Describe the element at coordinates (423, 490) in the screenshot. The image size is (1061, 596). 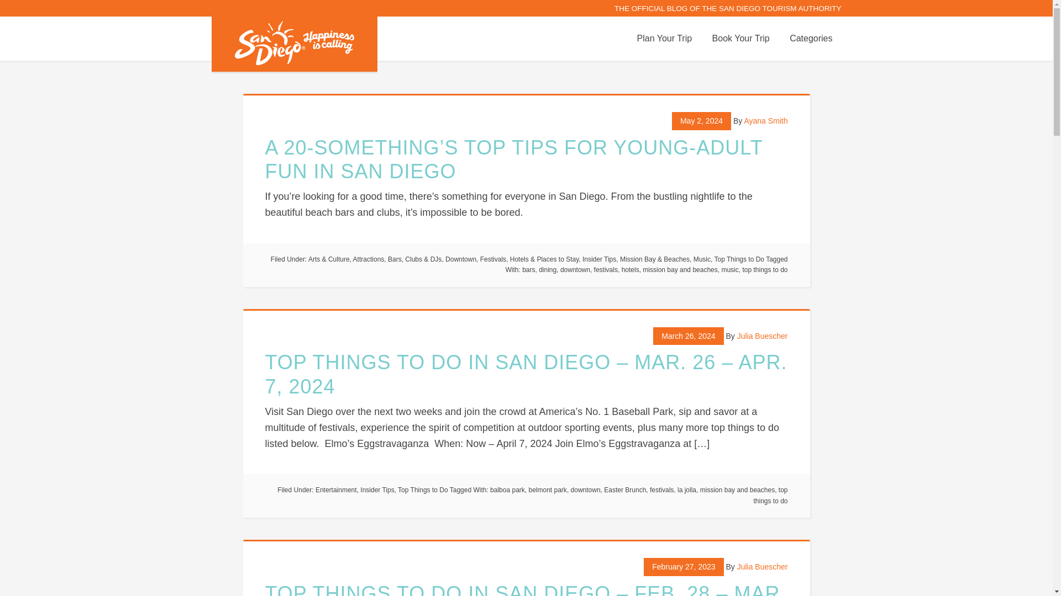
I see `Top Things to Do` at that location.